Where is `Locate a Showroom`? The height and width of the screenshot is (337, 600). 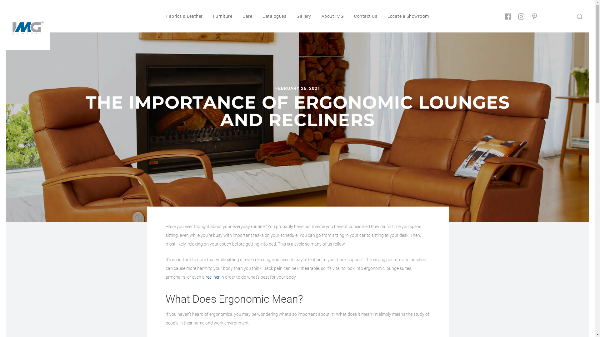
Locate a Showroom is located at coordinates (408, 16).